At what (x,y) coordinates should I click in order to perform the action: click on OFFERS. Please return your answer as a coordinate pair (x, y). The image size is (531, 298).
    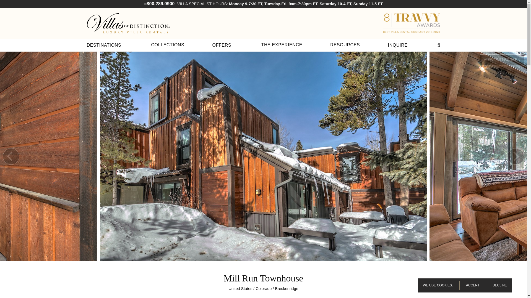
    Looking at the image, I should click on (222, 45).